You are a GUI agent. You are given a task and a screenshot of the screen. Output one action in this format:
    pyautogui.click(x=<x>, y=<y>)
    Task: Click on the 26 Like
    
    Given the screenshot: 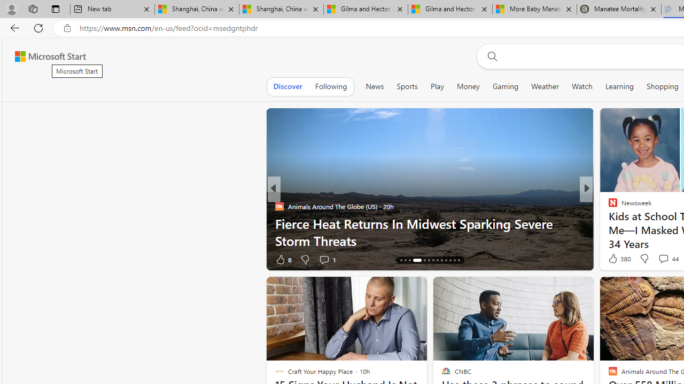 What is the action you would take?
    pyautogui.click(x=614, y=259)
    